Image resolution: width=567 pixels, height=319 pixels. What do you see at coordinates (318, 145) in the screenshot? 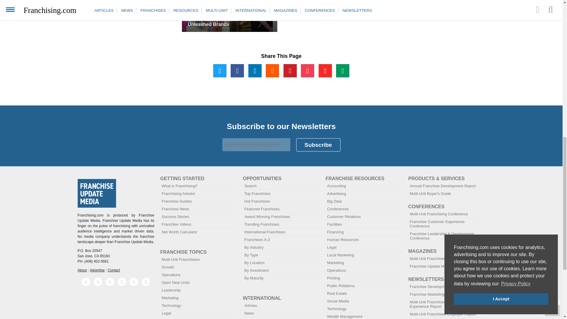
I see `Subscribe` at bounding box center [318, 145].